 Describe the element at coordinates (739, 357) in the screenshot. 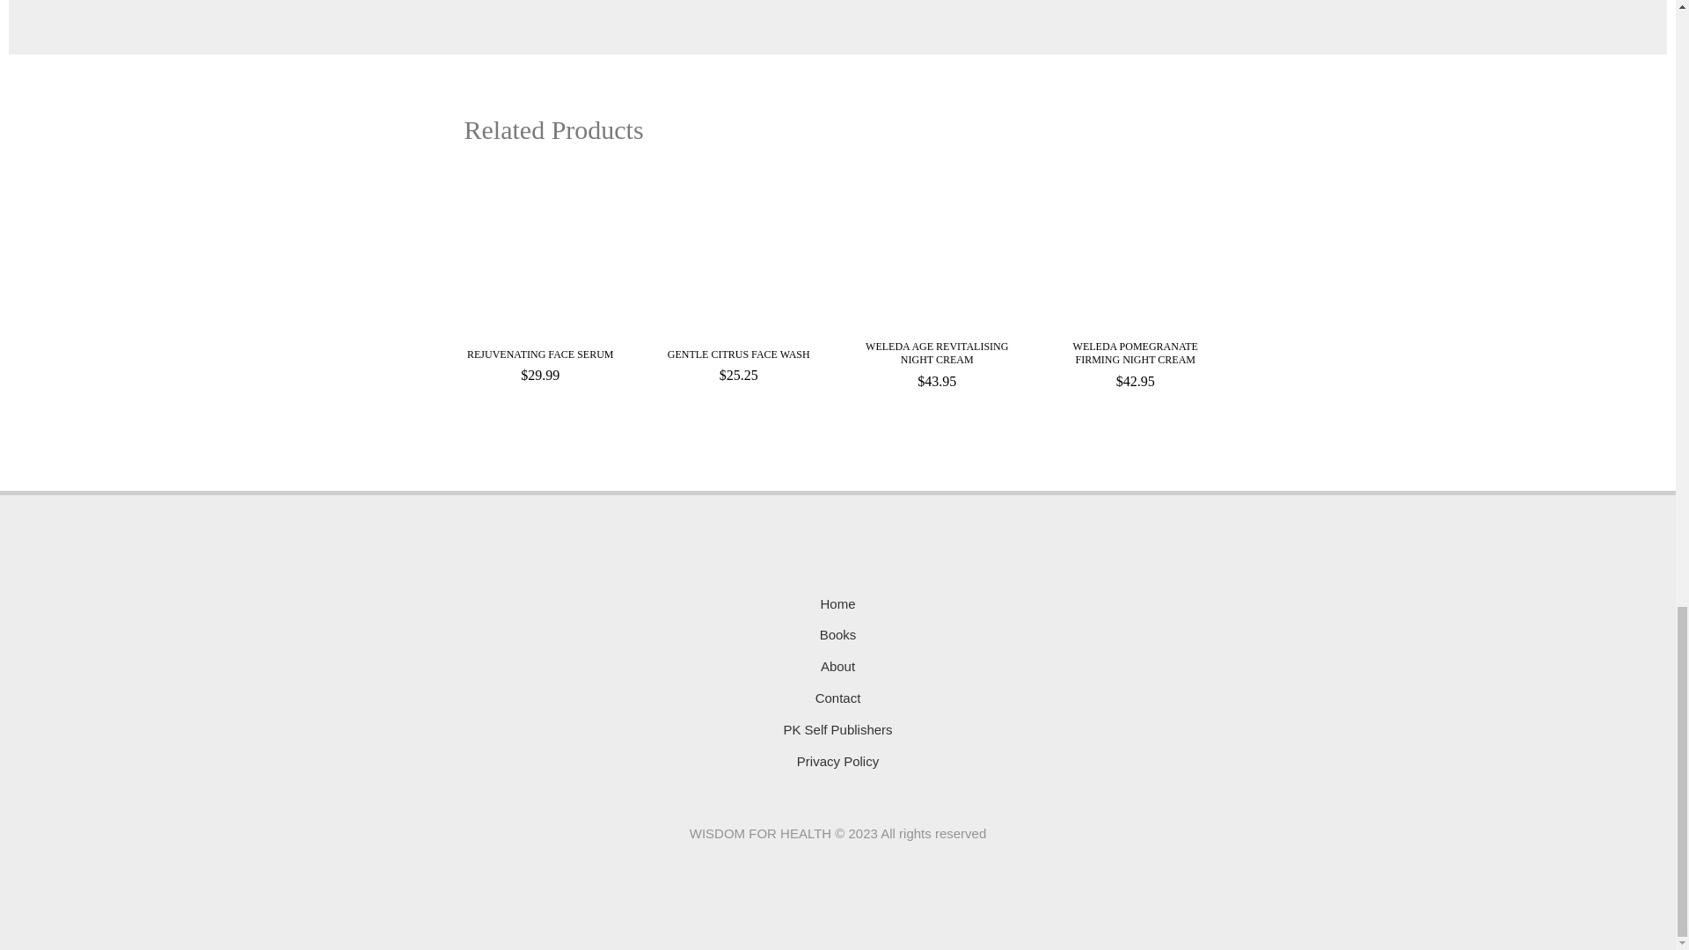

I see `GENTLE CITRUS FACE WASH` at that location.